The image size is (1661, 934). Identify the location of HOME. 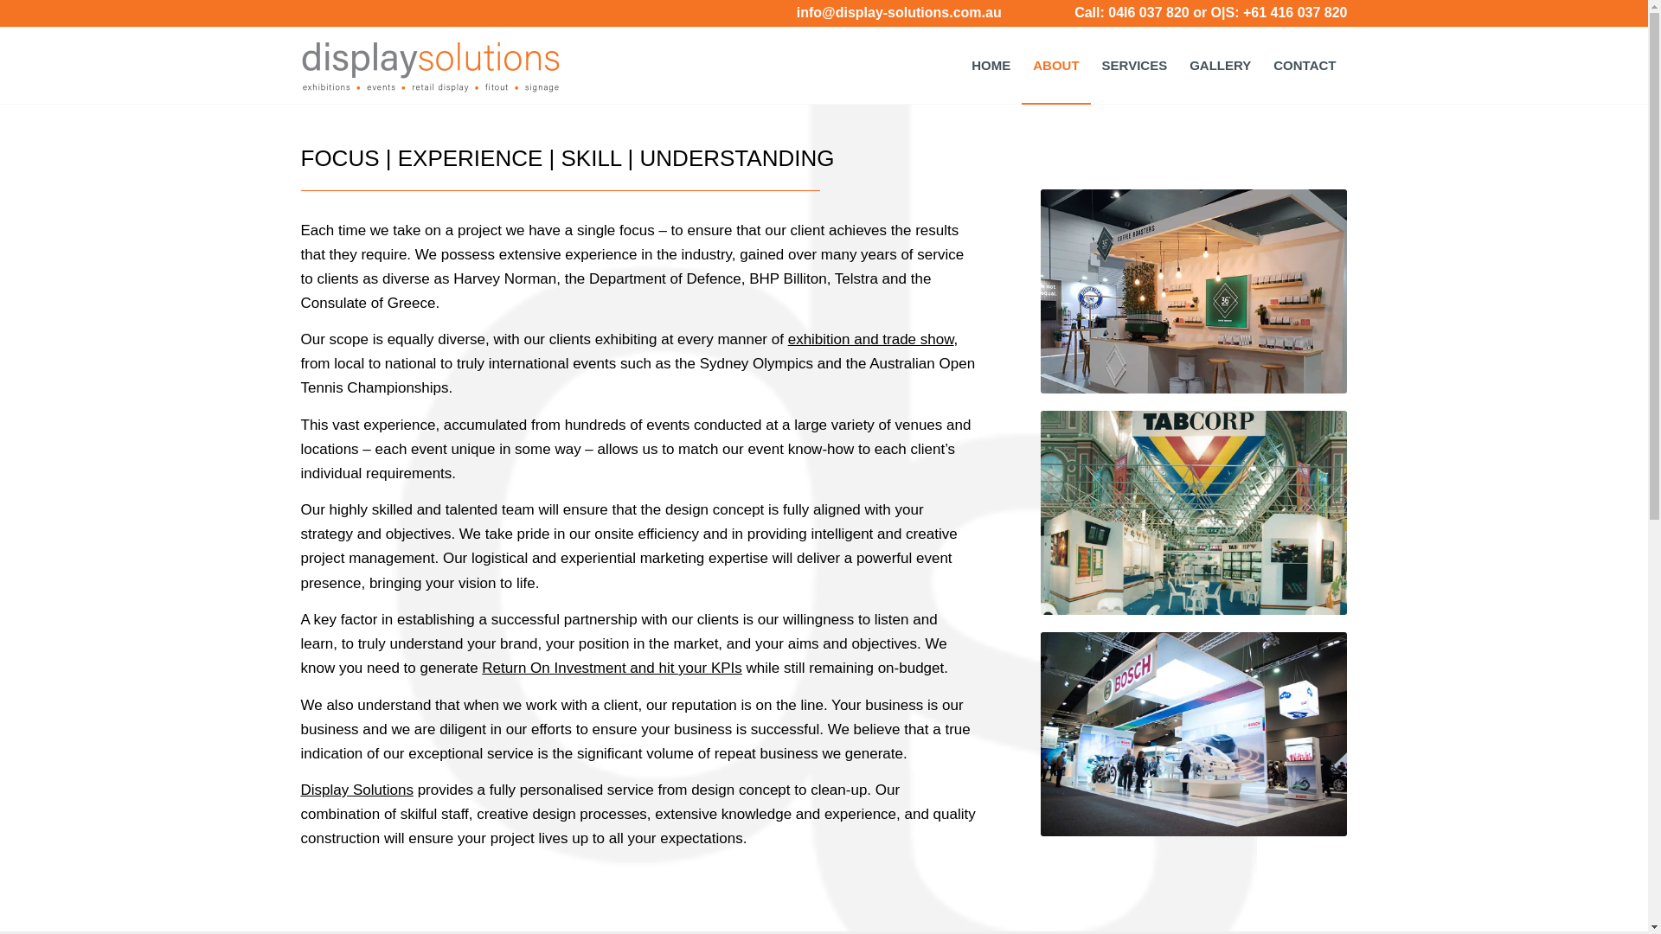
(991, 66).